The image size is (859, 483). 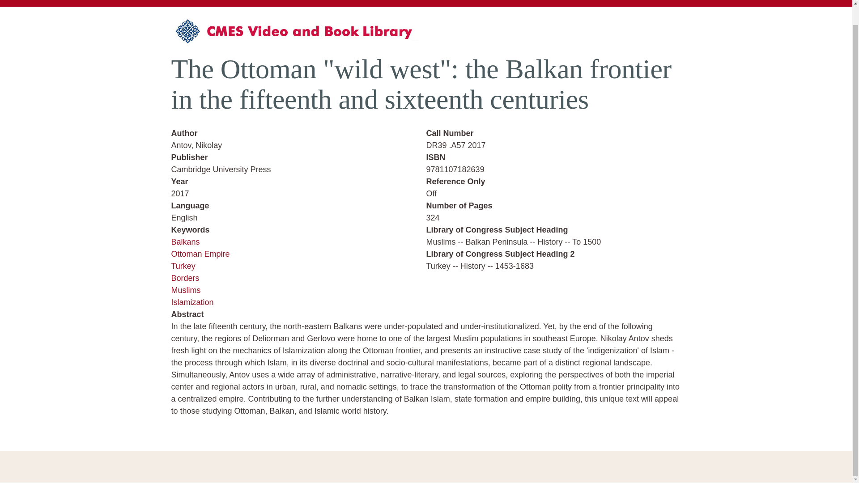 What do you see at coordinates (192, 302) in the screenshot?
I see `Islamization` at bounding box center [192, 302].